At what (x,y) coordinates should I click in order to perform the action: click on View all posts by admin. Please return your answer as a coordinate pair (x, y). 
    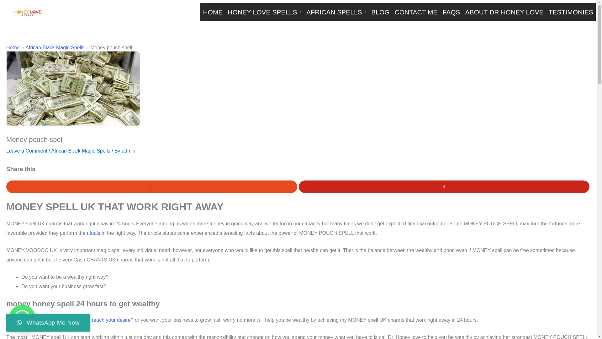
    Looking at the image, I should click on (129, 151).